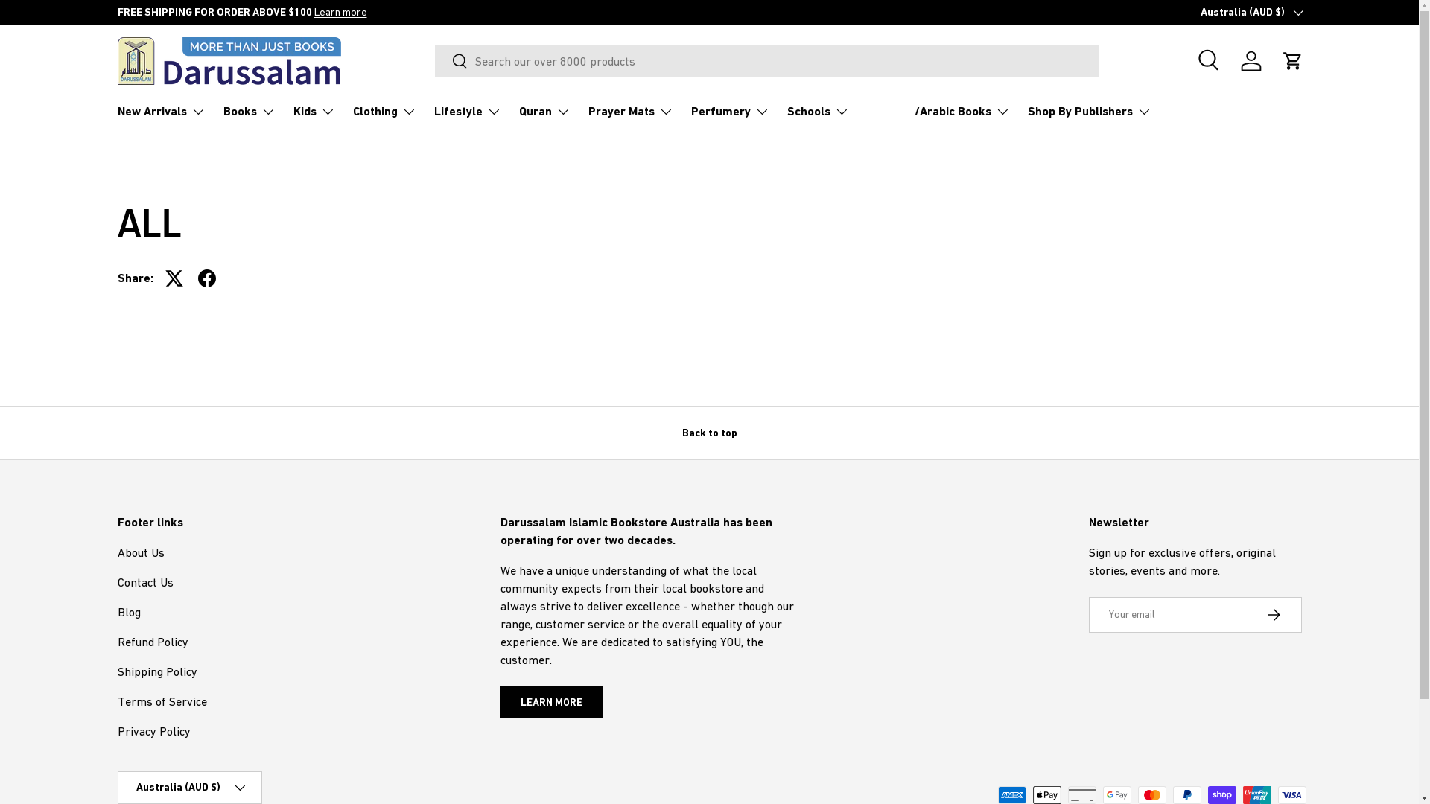 This screenshot has height=804, width=1430. Describe the element at coordinates (162, 701) in the screenshot. I see `Terms of Service` at that location.